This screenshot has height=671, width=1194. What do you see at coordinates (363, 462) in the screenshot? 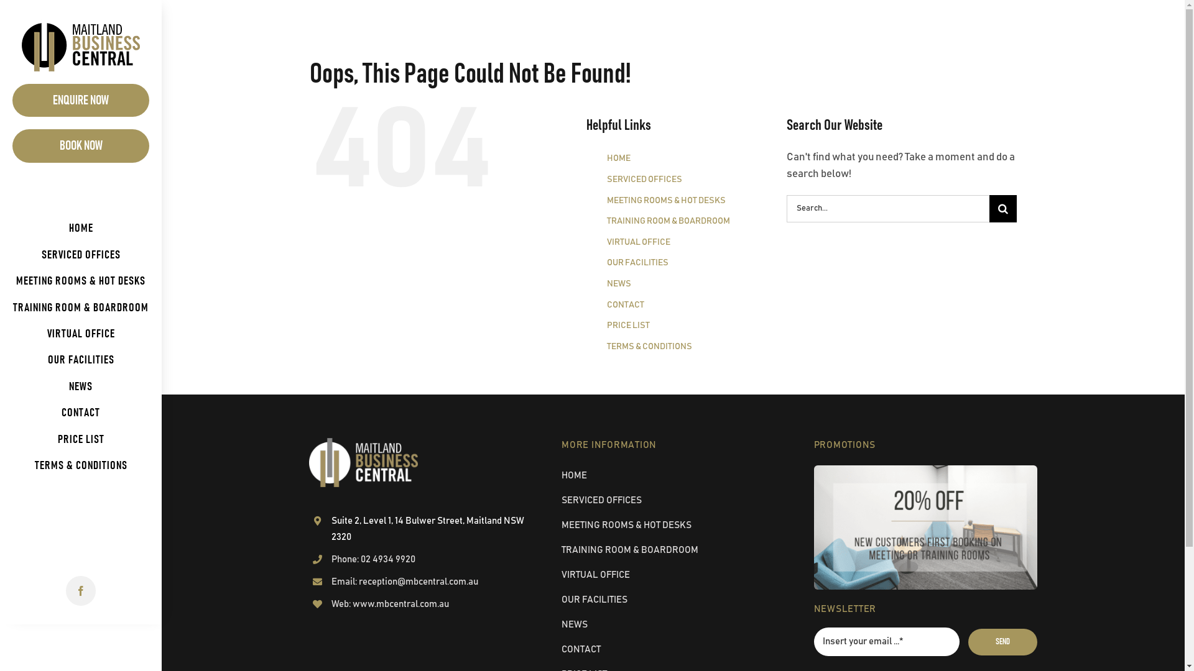
I see `Logo112312312` at bounding box center [363, 462].